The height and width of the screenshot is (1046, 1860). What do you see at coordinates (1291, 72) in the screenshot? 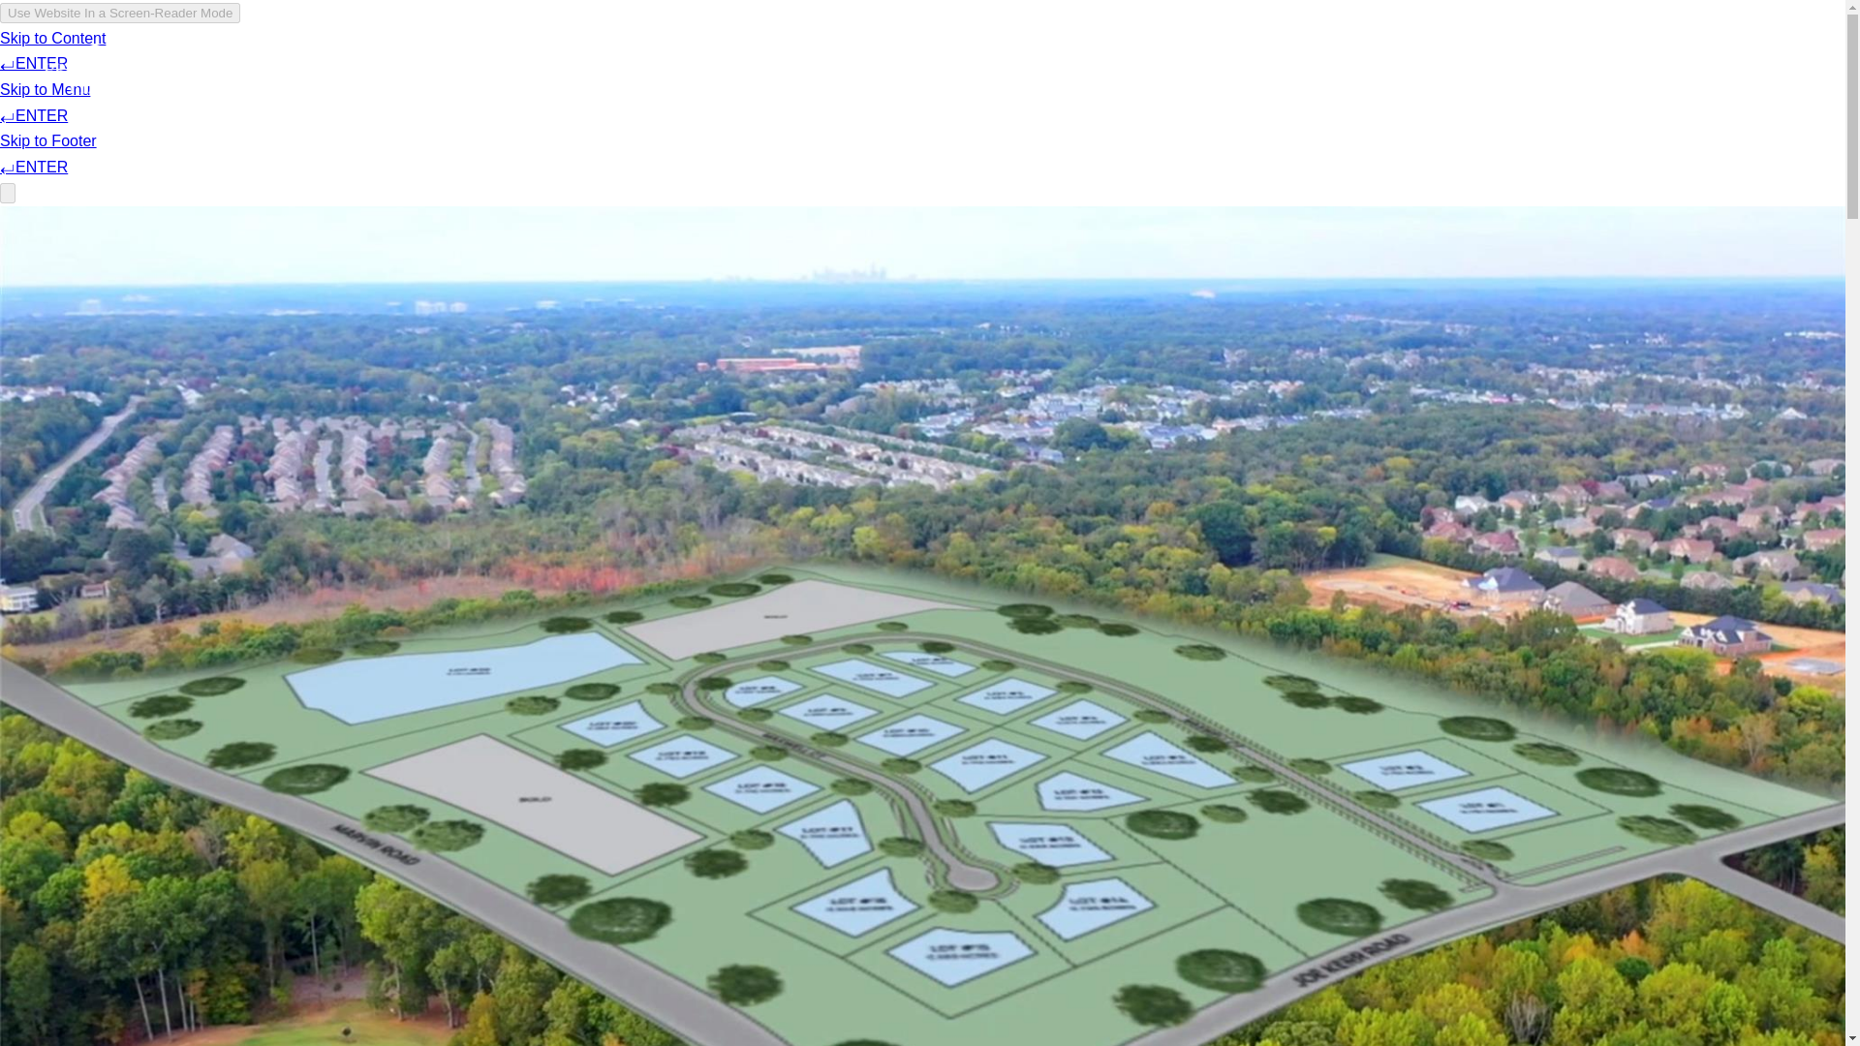
I see `COUNTRY CLUBS` at bounding box center [1291, 72].